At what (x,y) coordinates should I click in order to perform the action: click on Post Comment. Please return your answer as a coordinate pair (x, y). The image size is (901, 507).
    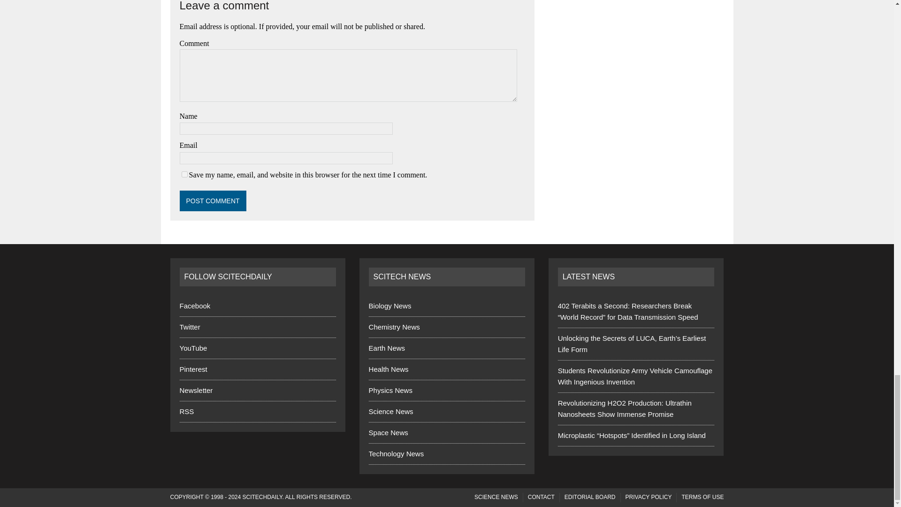
    Looking at the image, I should click on (213, 201).